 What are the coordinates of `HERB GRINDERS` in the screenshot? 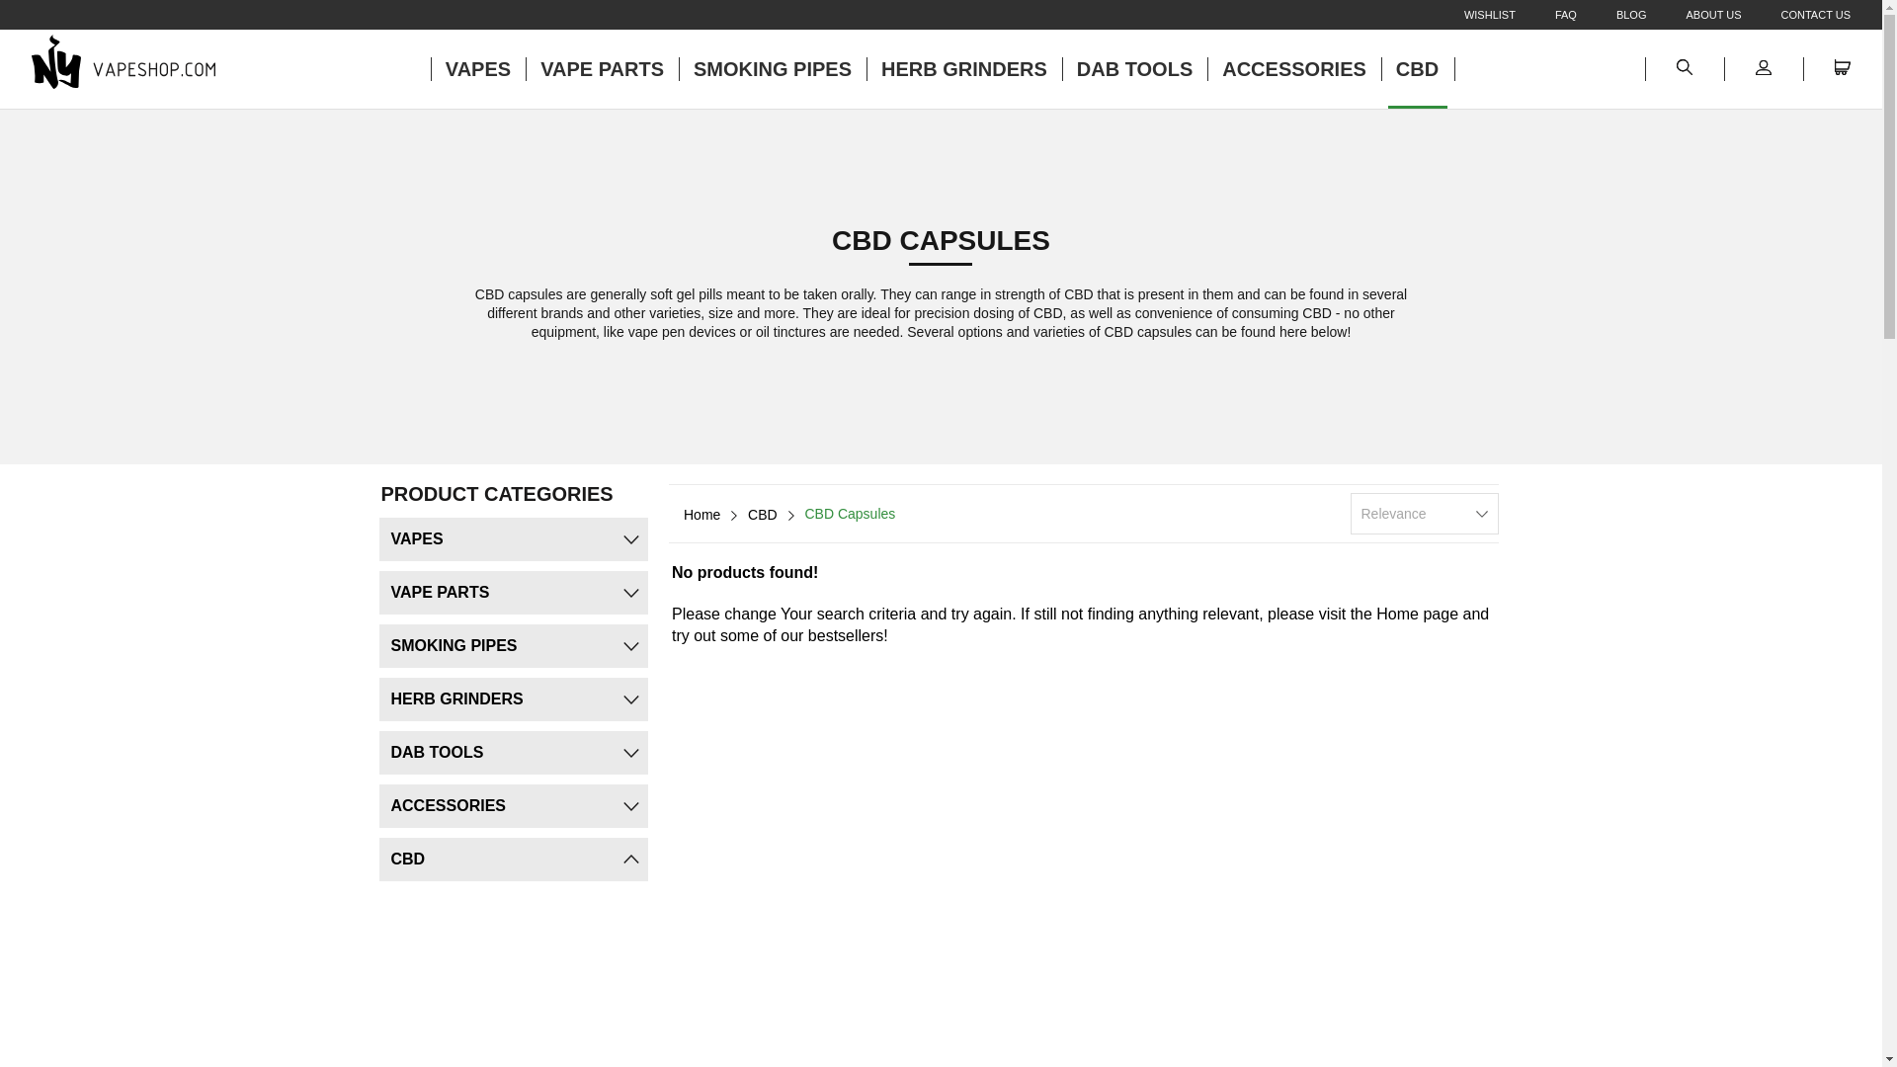 It's located at (964, 69).